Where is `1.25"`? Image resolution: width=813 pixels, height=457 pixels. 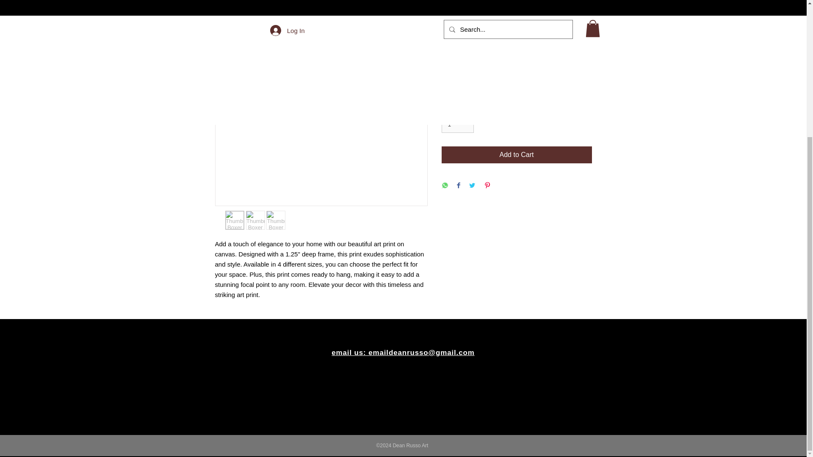 1.25" is located at coordinates (517, 87).